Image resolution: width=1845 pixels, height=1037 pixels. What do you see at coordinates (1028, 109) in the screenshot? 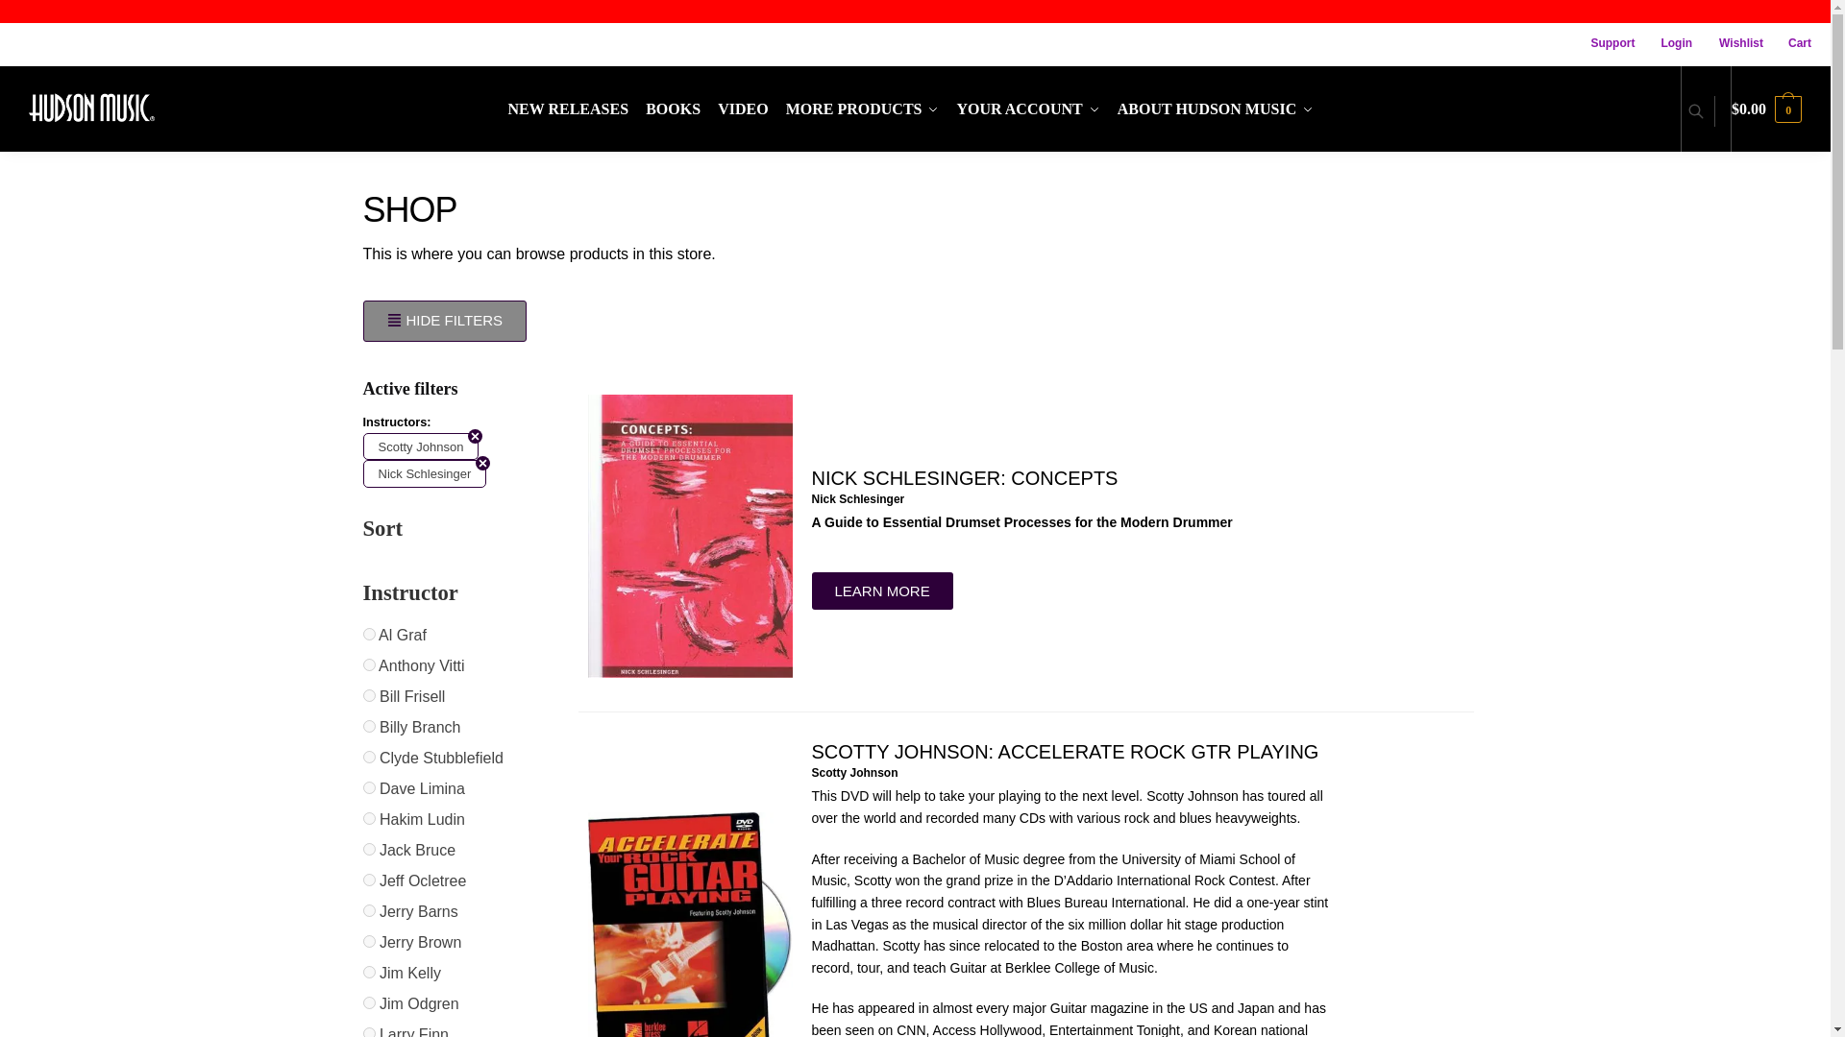
I see `YOUR ACCOUNT` at bounding box center [1028, 109].